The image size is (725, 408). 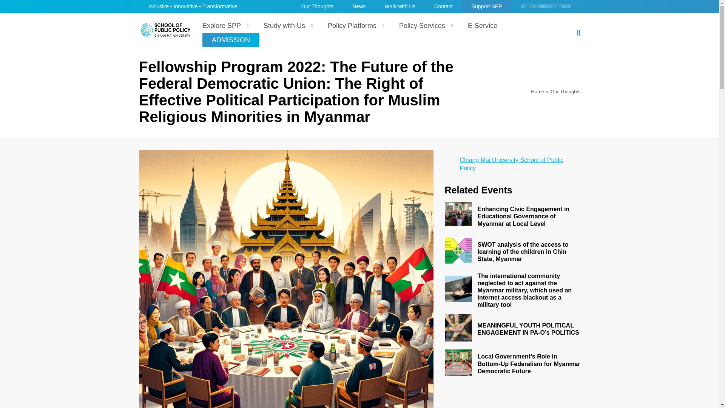 What do you see at coordinates (359, 6) in the screenshot?
I see `News` at bounding box center [359, 6].